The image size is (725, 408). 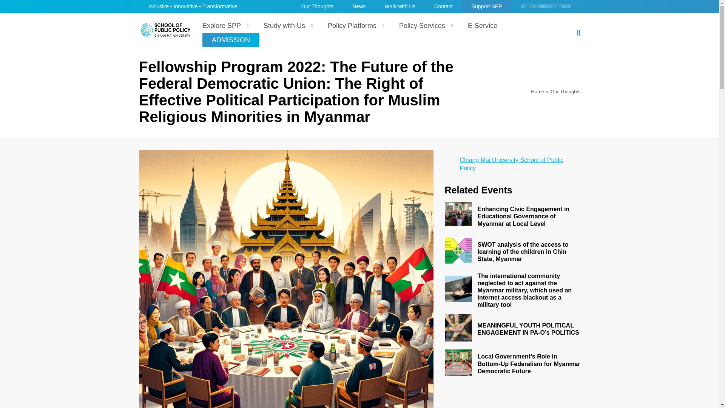 What do you see at coordinates (359, 6) in the screenshot?
I see `News` at bounding box center [359, 6].